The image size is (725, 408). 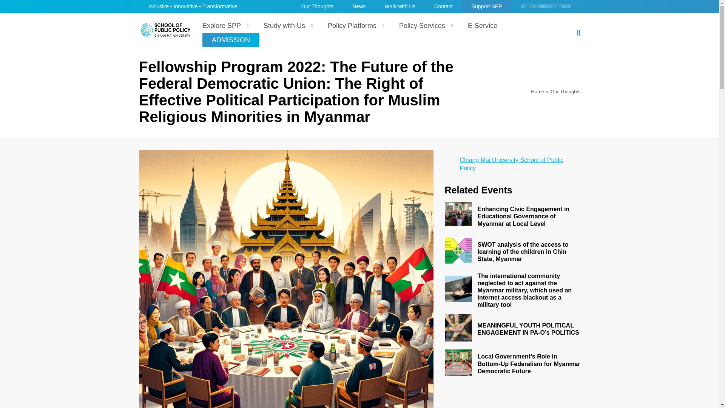 What do you see at coordinates (359, 6) in the screenshot?
I see `News` at bounding box center [359, 6].